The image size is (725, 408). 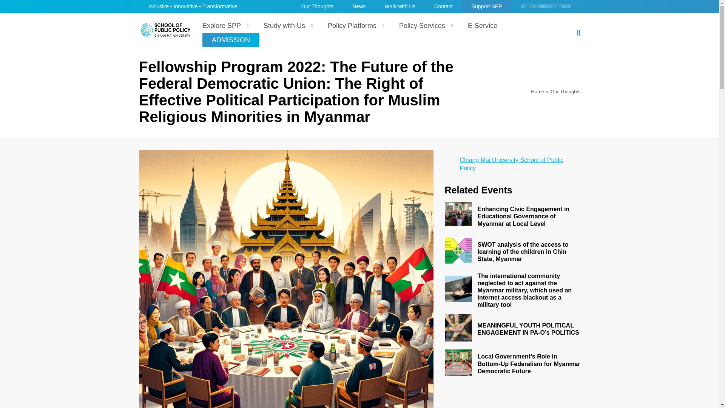 What do you see at coordinates (359, 6) in the screenshot?
I see `News` at bounding box center [359, 6].